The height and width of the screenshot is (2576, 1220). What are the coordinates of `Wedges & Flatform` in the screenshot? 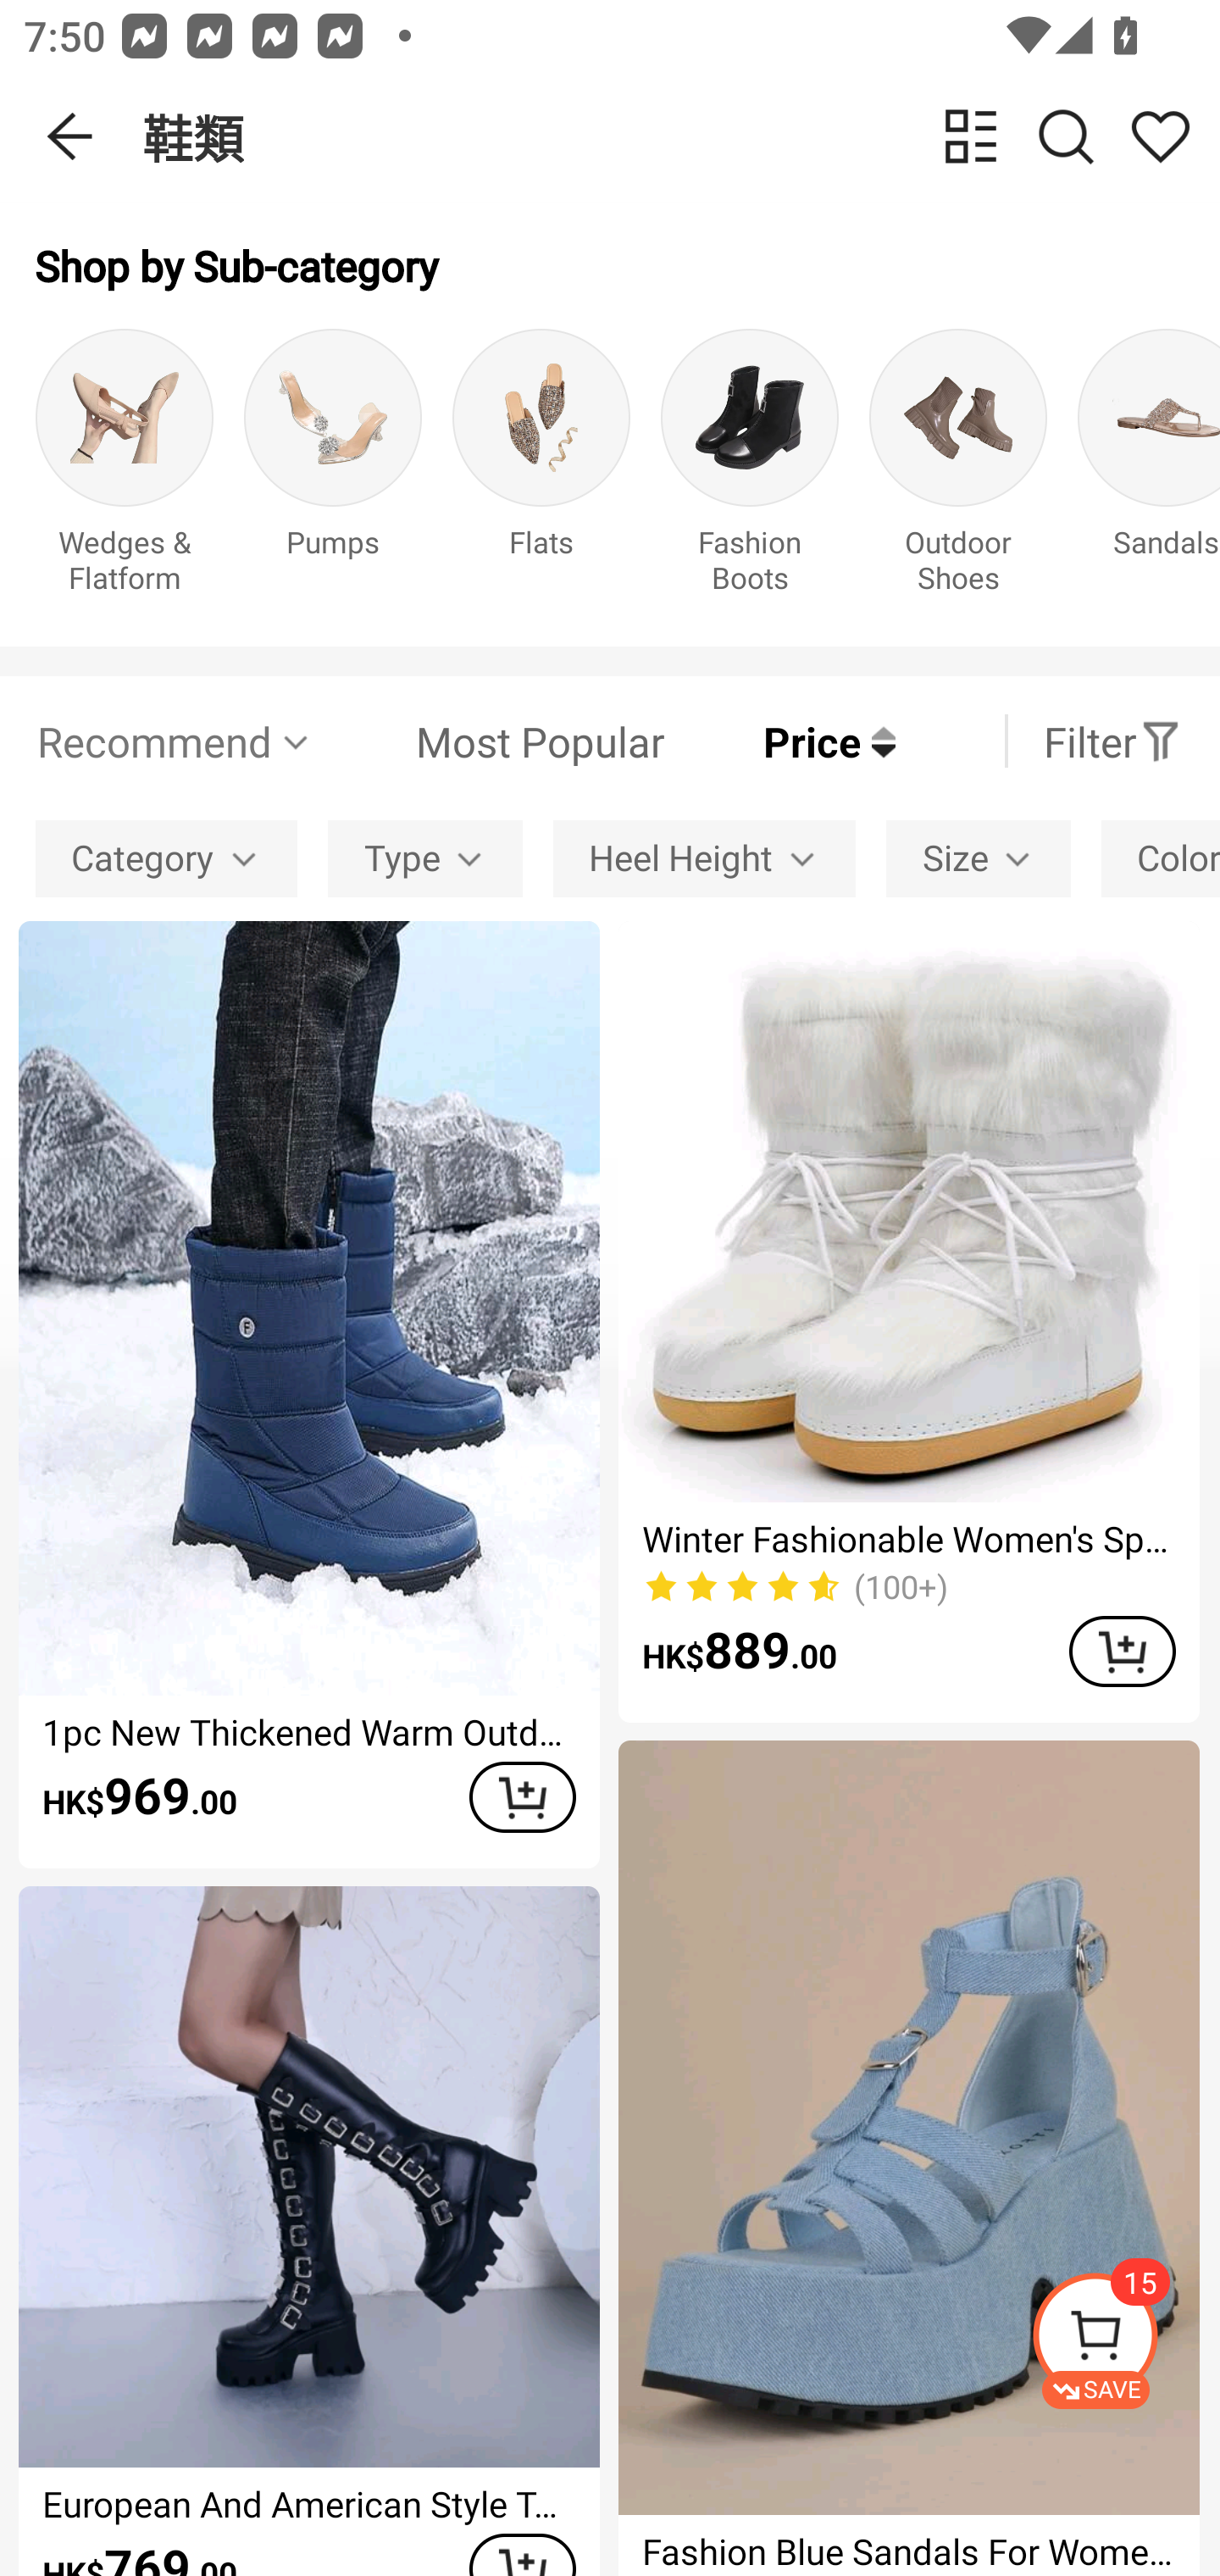 It's located at (124, 469).